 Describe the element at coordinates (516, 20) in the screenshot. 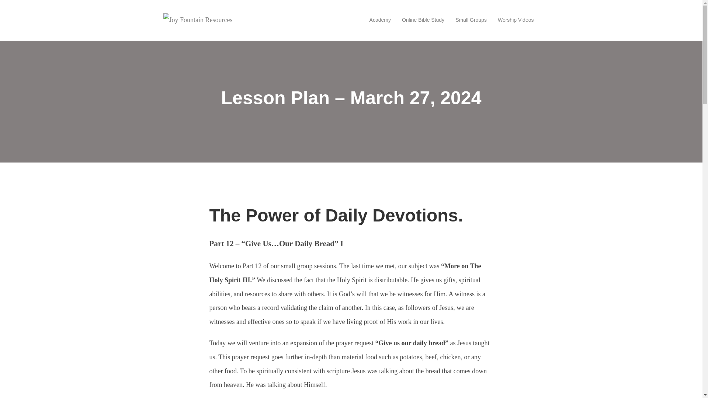

I see `Worship Videos` at that location.